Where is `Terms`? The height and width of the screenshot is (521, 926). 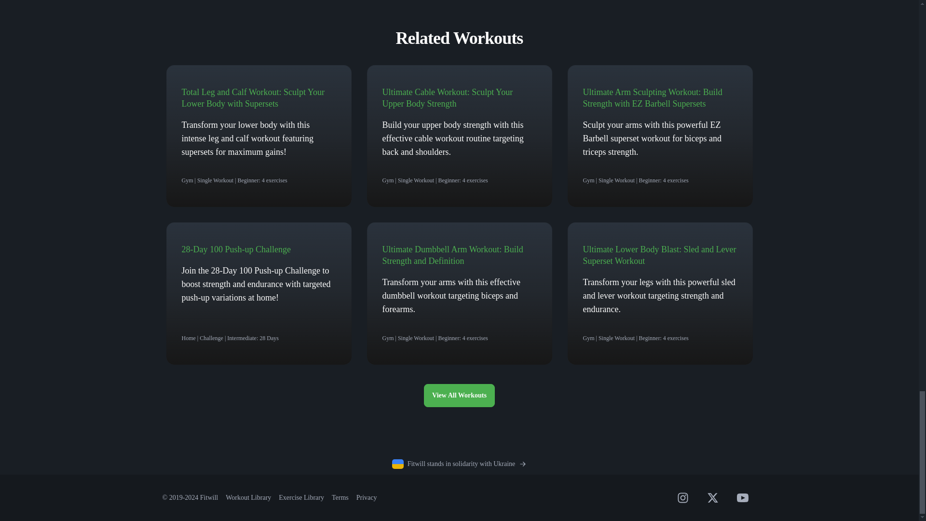
Terms is located at coordinates (340, 497).